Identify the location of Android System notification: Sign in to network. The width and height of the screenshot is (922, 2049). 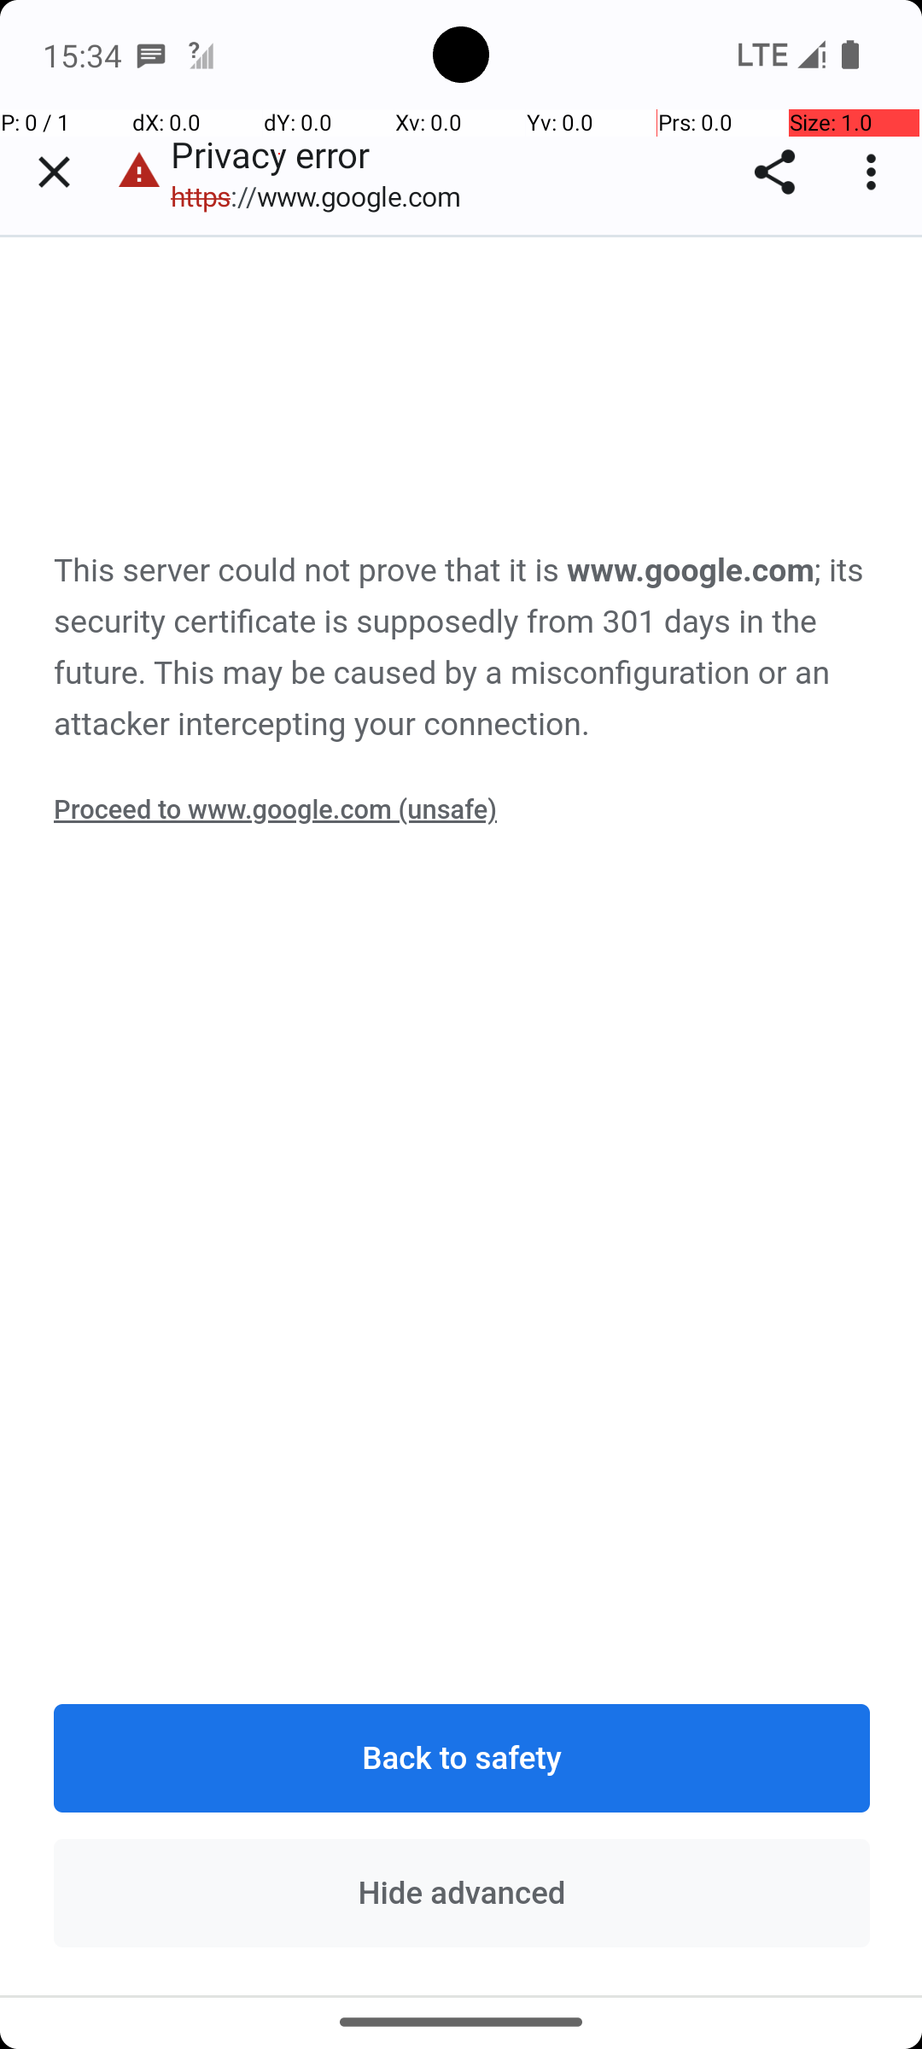
(201, 55).